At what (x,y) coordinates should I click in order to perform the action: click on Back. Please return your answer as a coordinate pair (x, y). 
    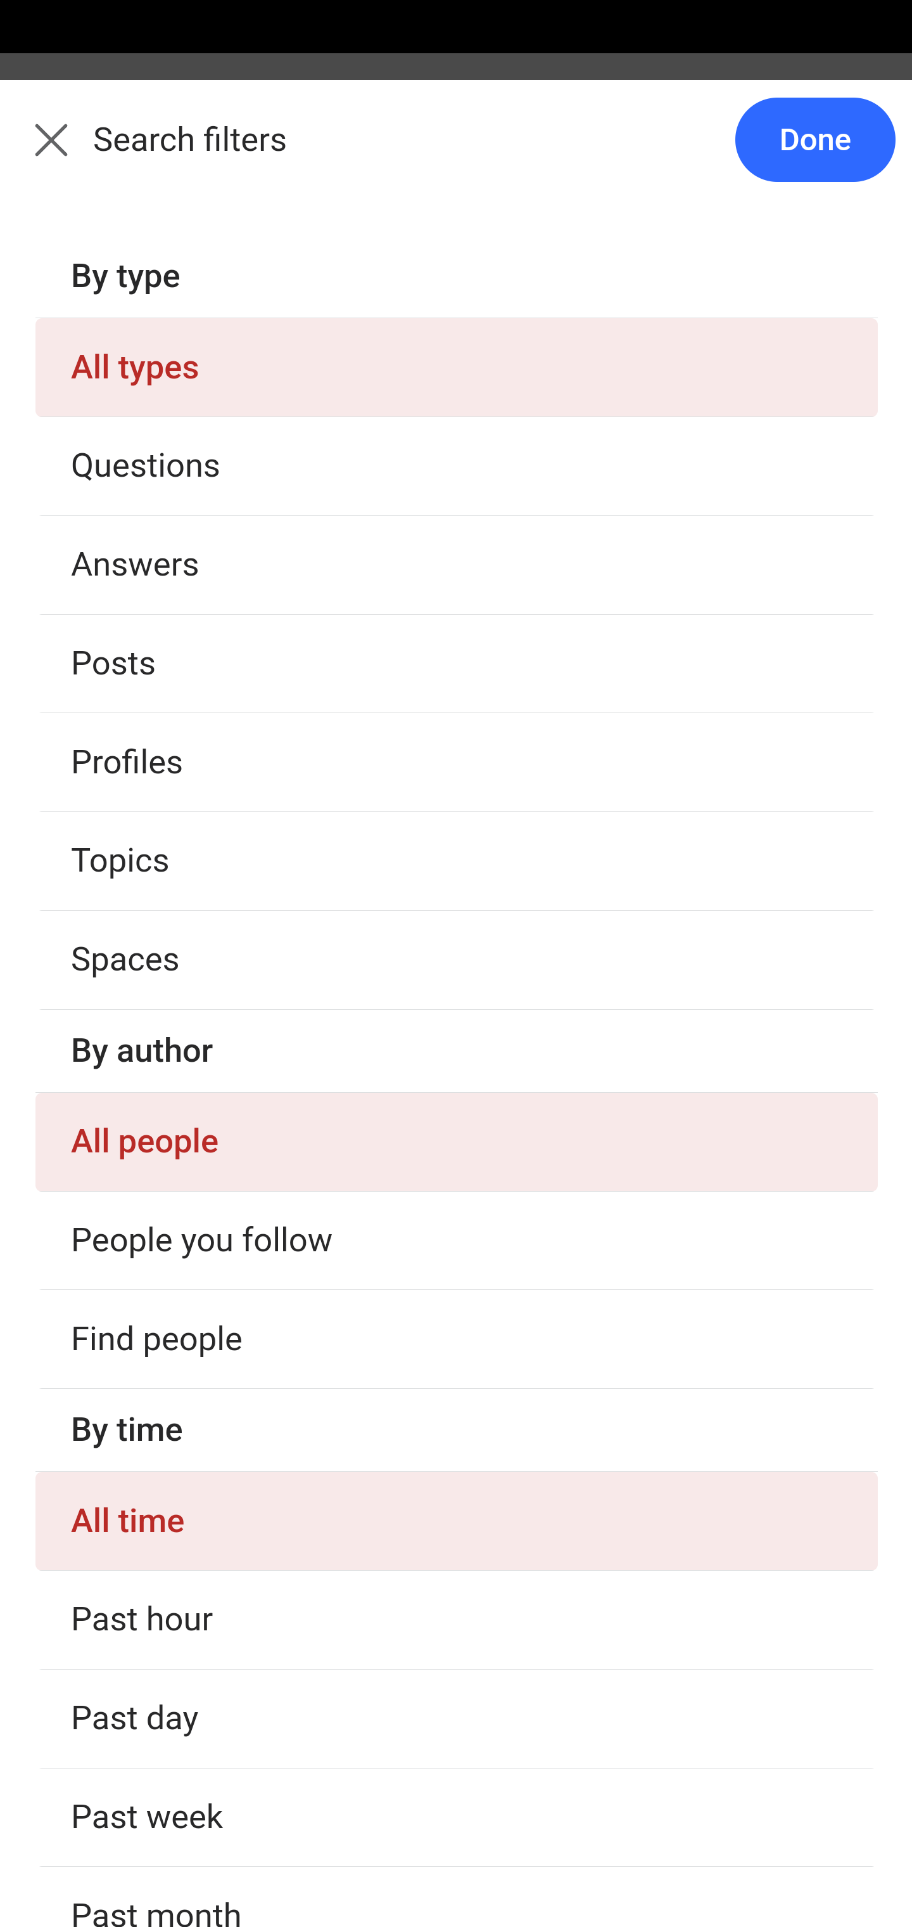
    Looking at the image, I should click on (38, 153).